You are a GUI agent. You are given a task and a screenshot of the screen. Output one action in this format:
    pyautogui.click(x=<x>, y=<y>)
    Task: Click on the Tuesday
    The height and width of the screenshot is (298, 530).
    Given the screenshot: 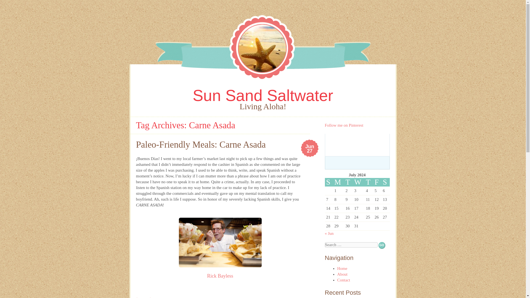 What is the action you would take?
    pyautogui.click(x=348, y=182)
    